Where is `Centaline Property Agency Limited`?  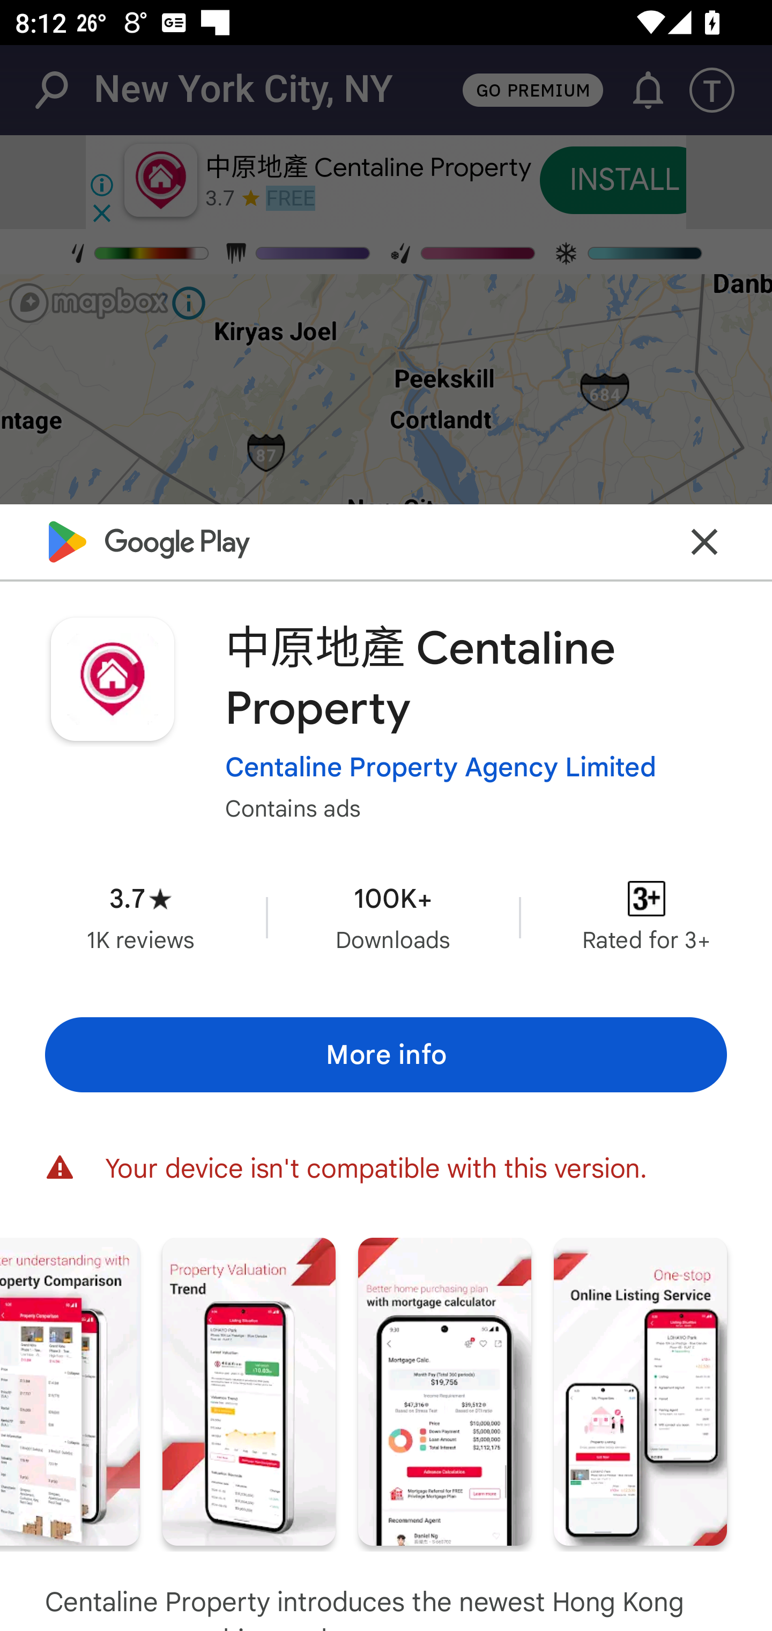
Centaline Property Agency Limited is located at coordinates (441, 767).